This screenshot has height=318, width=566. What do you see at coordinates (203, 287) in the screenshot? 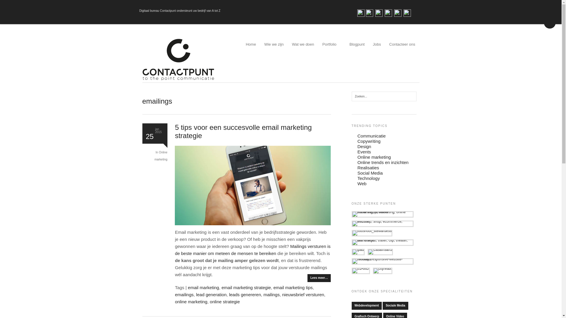
I see `email marketing` at bounding box center [203, 287].